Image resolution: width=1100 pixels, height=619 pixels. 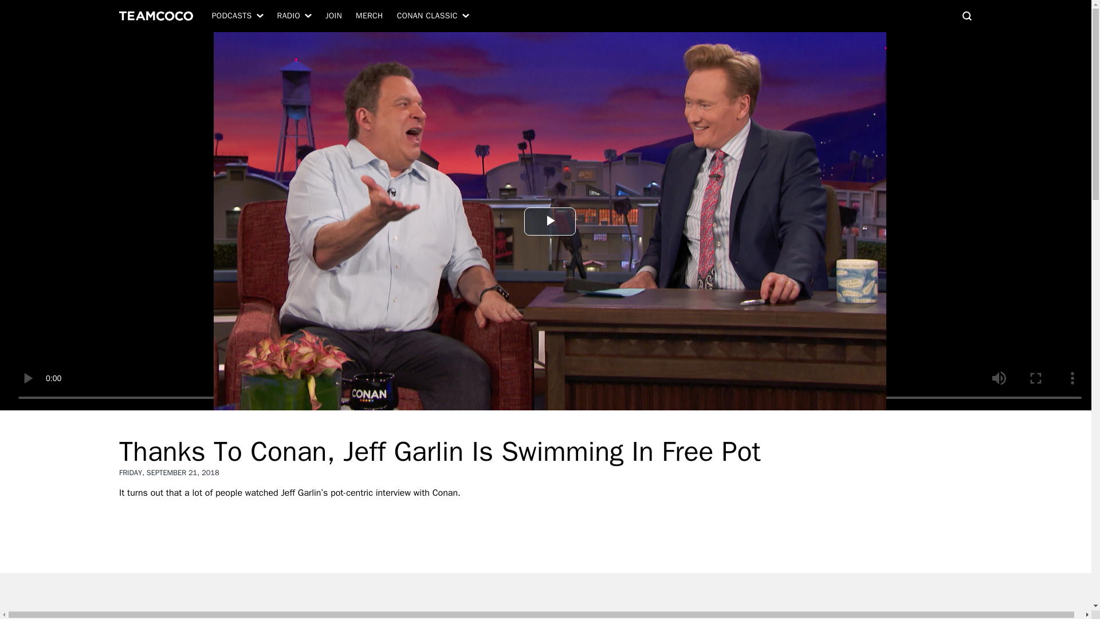 What do you see at coordinates (156, 16) in the screenshot?
I see `Team Coco` at bounding box center [156, 16].